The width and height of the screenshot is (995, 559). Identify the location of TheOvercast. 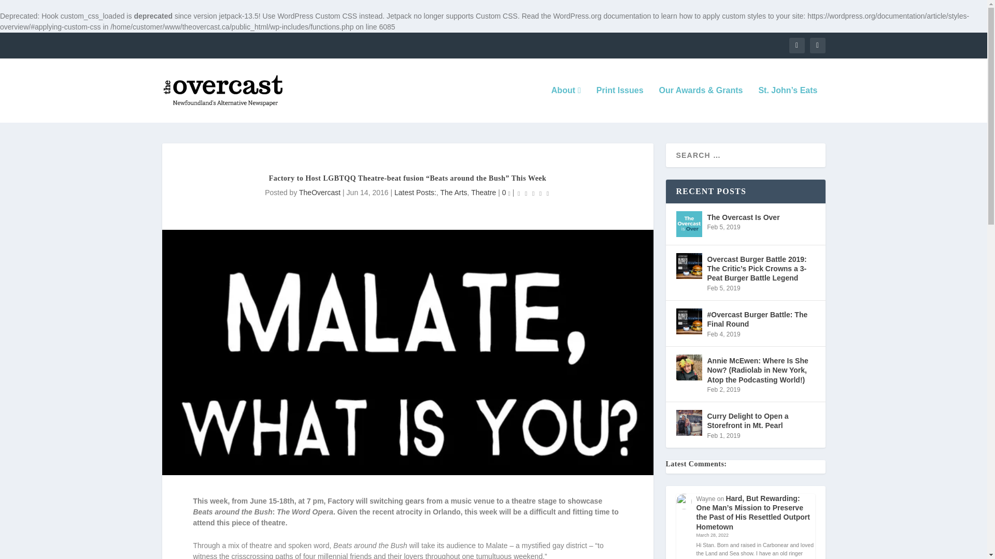
(319, 193).